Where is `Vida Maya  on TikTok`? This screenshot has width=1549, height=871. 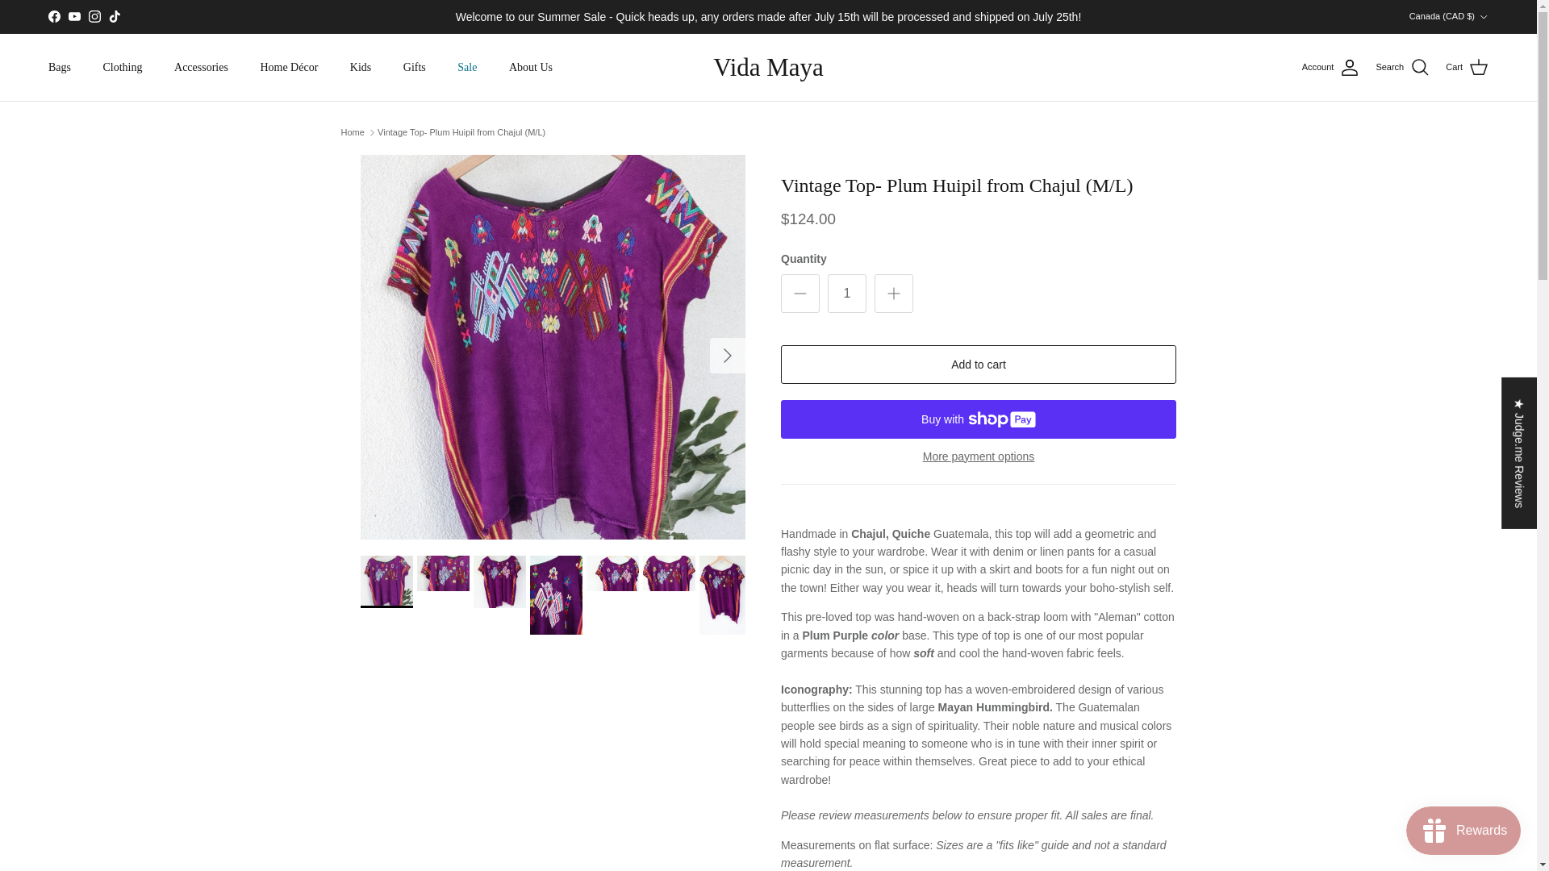 Vida Maya  on TikTok is located at coordinates (115, 16).